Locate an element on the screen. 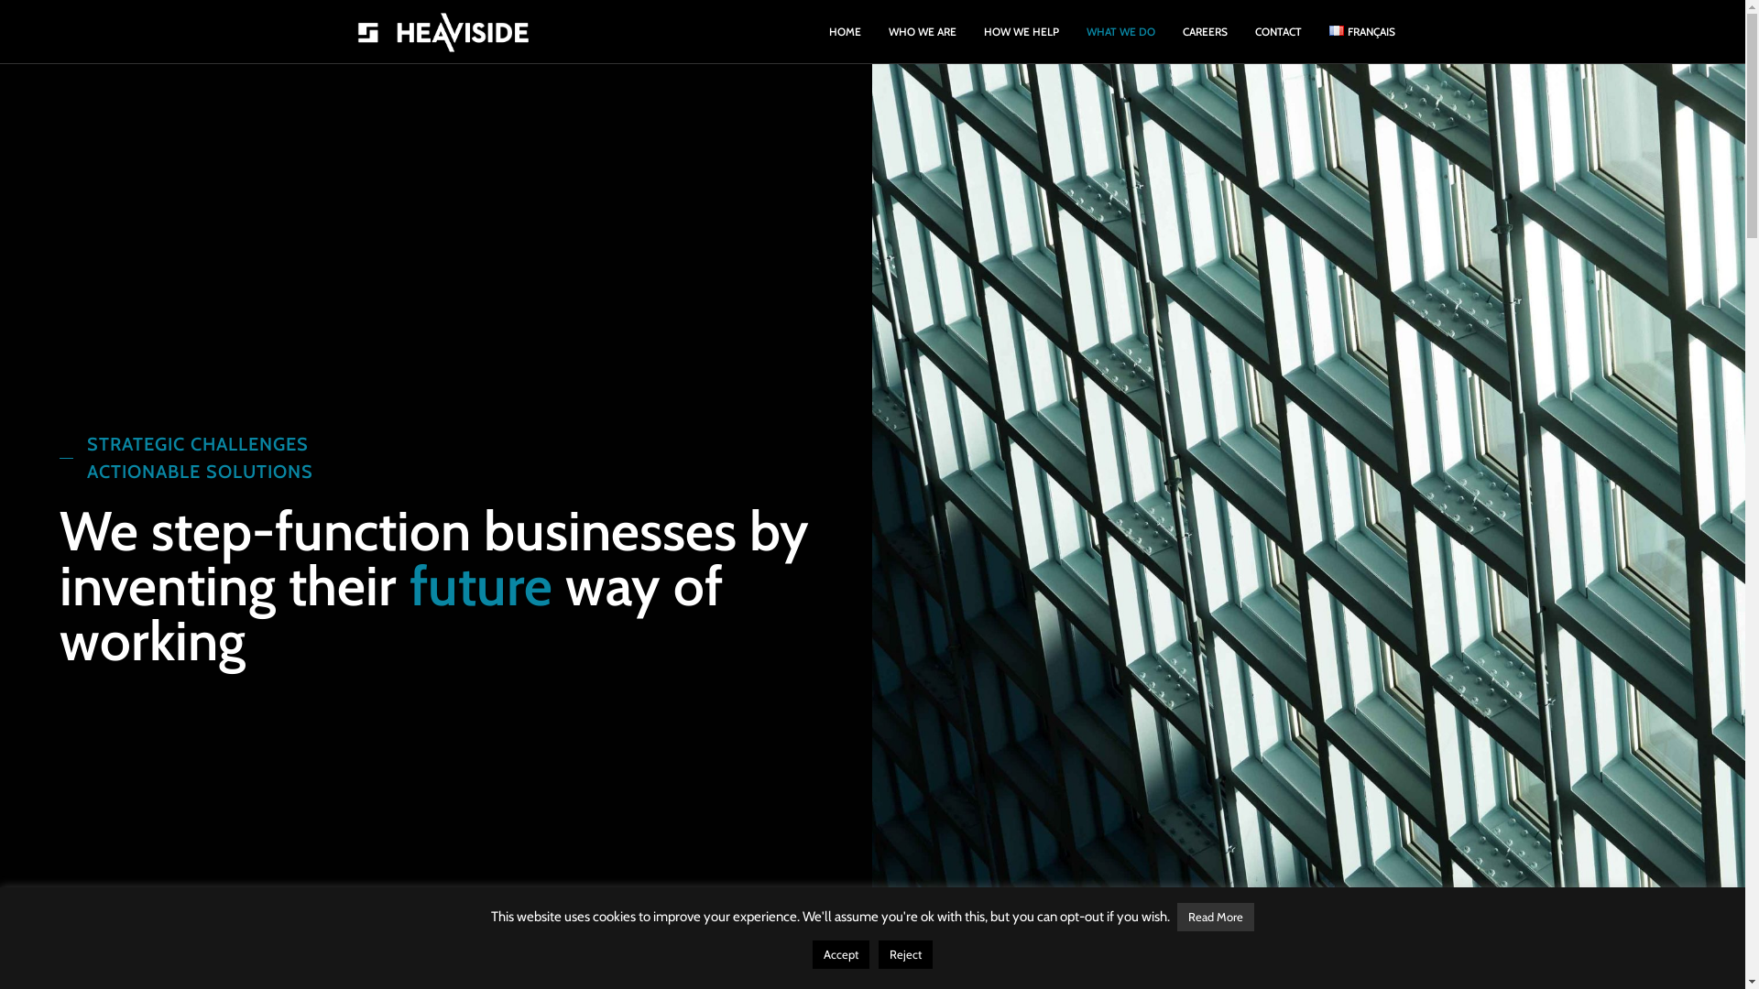 This screenshot has height=989, width=1759. WHAT WE DO is located at coordinates (1121, 32).